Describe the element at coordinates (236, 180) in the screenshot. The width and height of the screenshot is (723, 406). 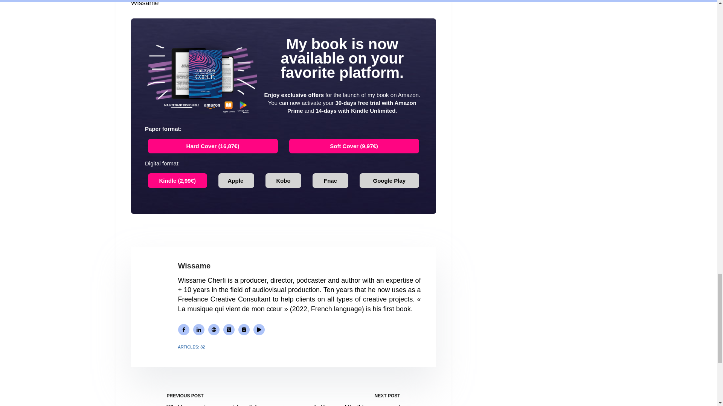
I see `Apple ` at that location.